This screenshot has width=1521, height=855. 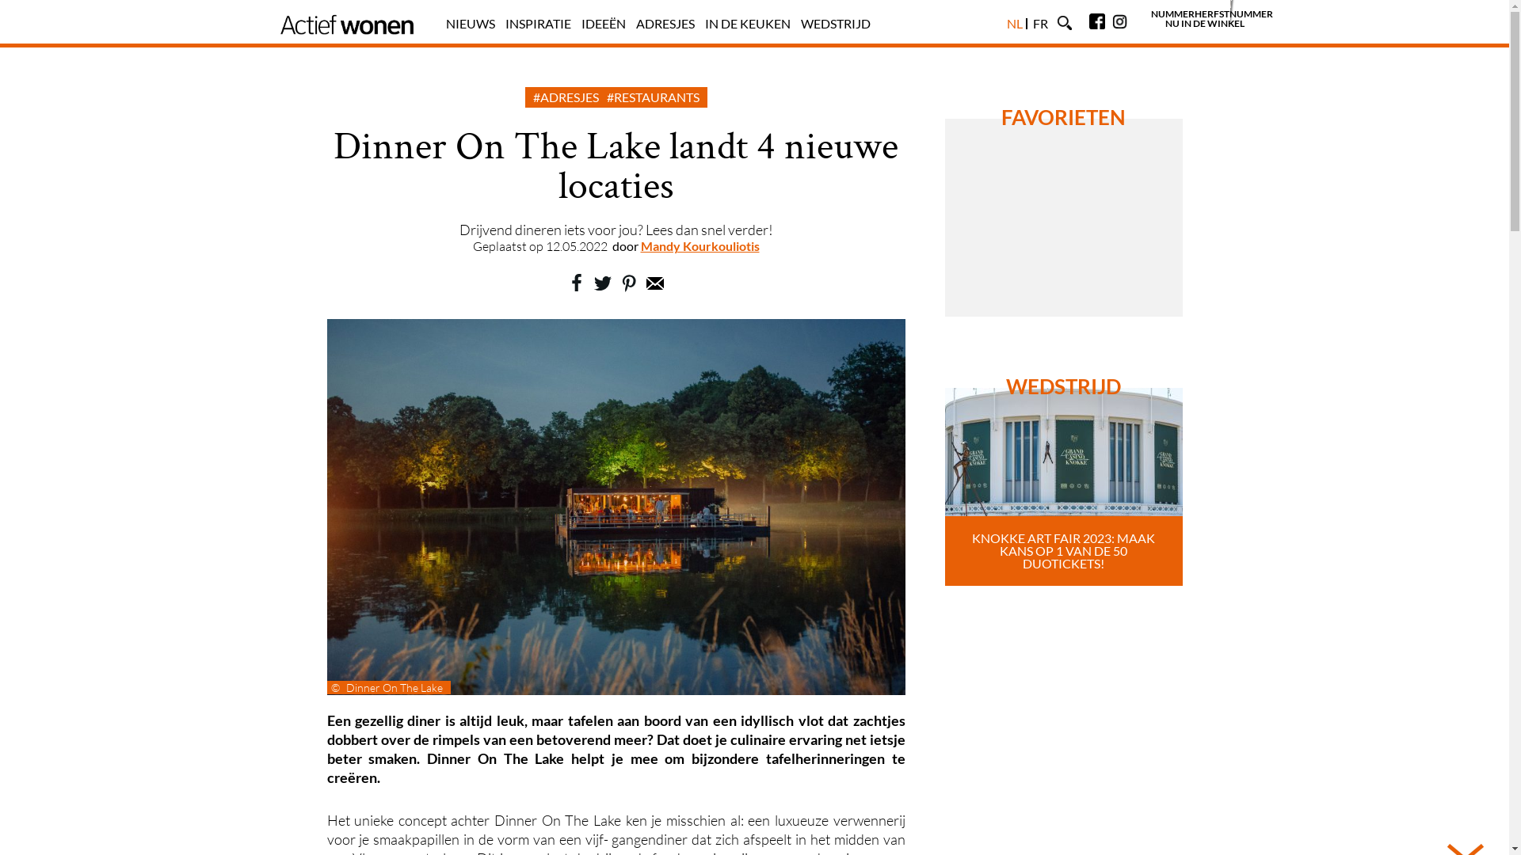 I want to click on NIEUWS, so click(x=470, y=23).